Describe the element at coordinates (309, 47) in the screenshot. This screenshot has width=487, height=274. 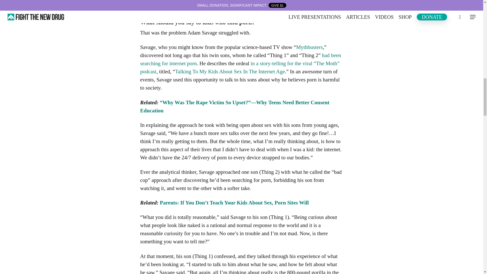
I see `Mythbusters` at that location.